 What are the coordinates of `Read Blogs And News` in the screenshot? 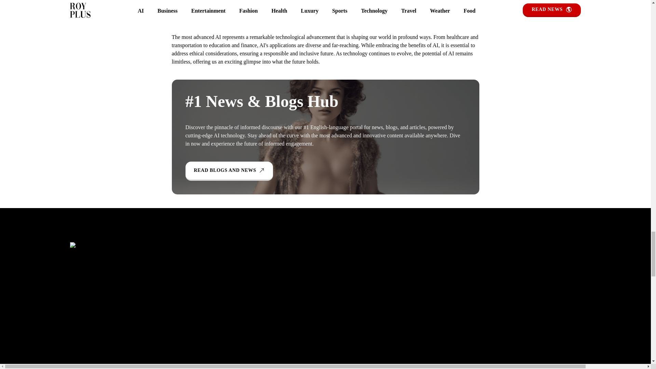 It's located at (229, 171).